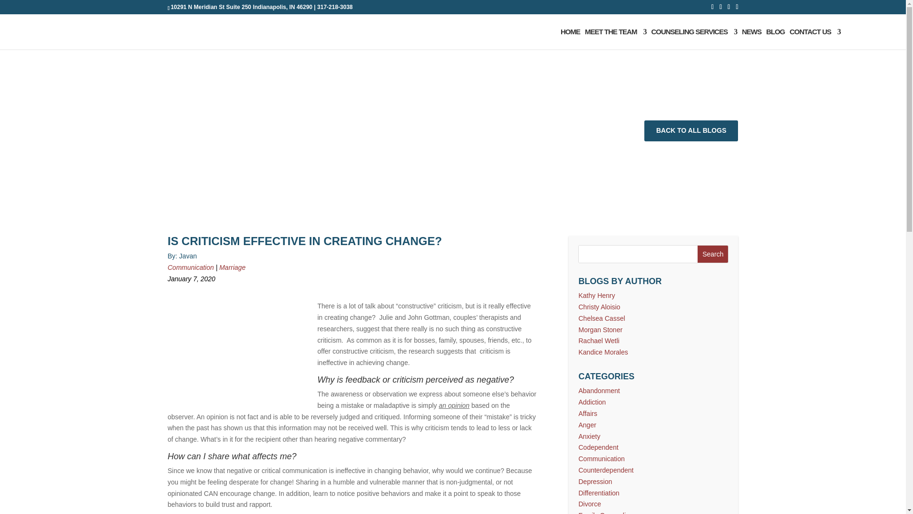  What do you see at coordinates (570, 39) in the screenshot?
I see `HOME` at bounding box center [570, 39].